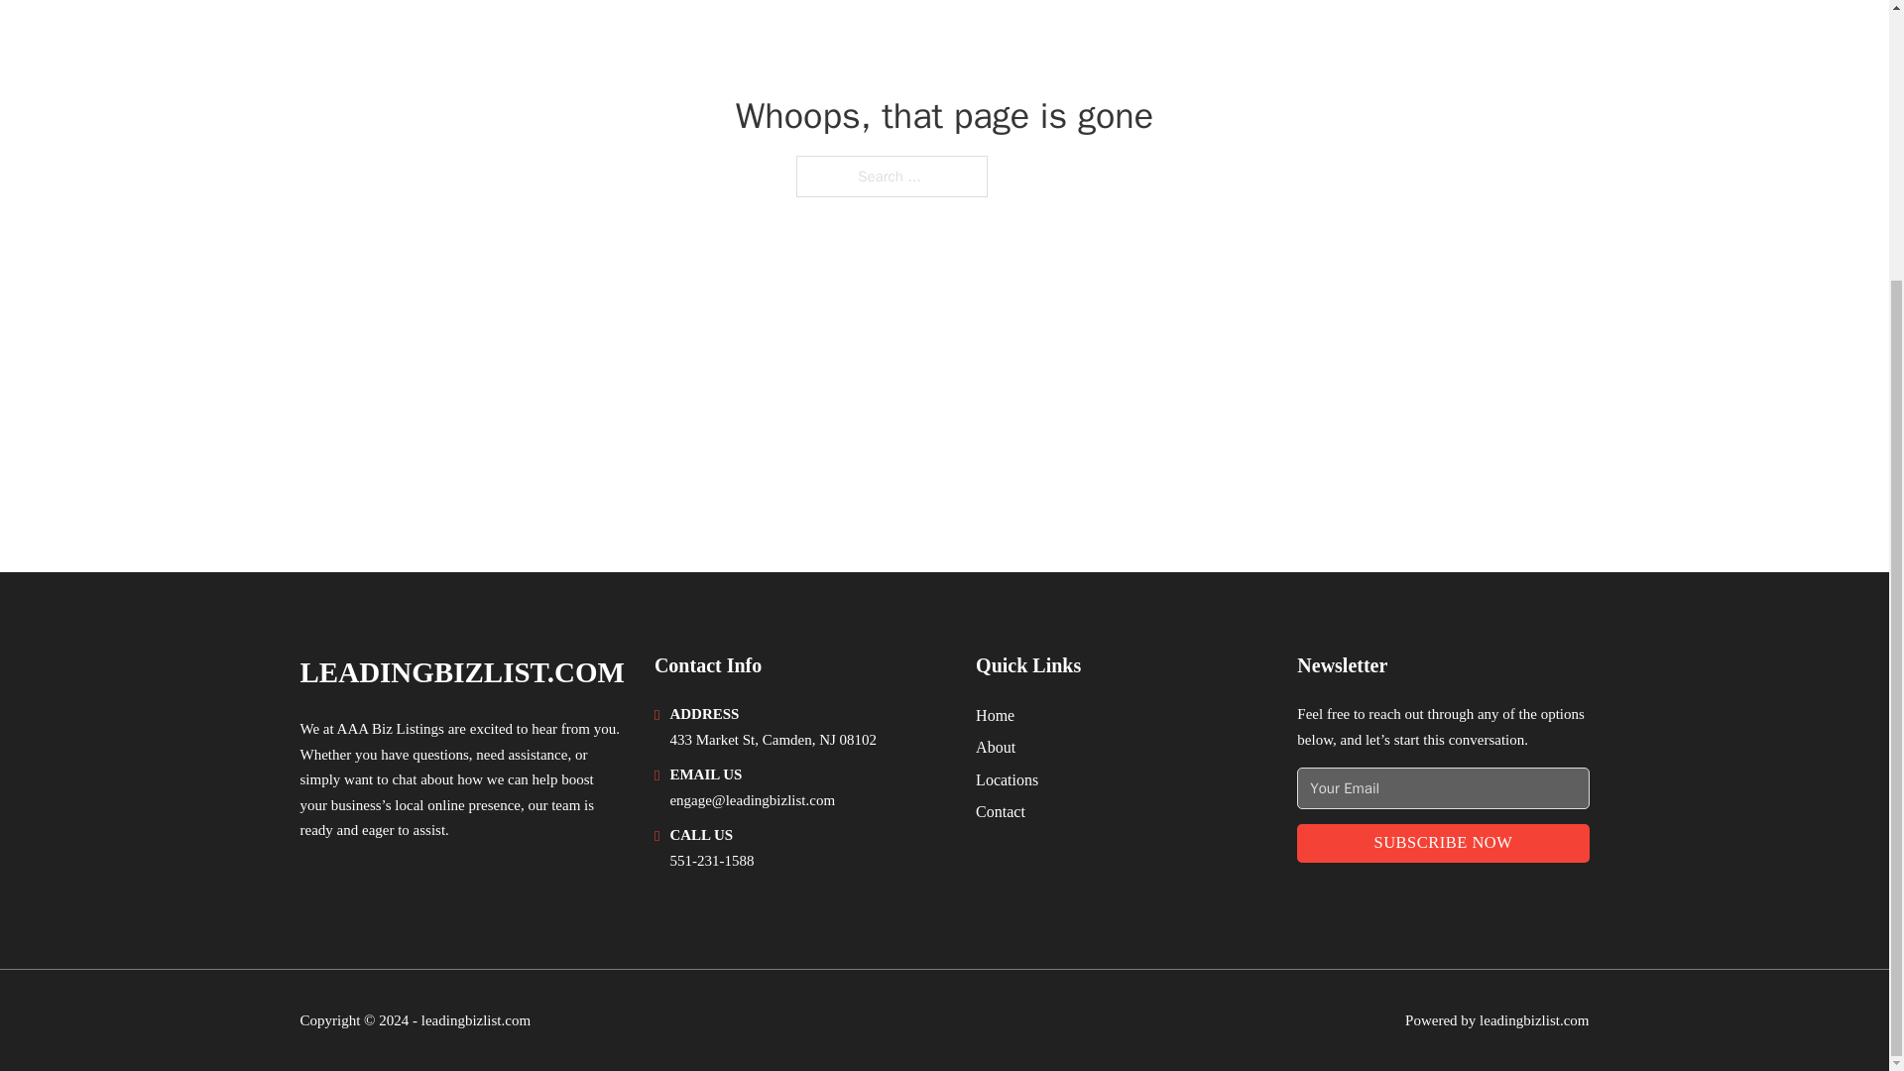 This screenshot has height=1071, width=1904. I want to click on SUBSCRIBE NOW, so click(1442, 843).